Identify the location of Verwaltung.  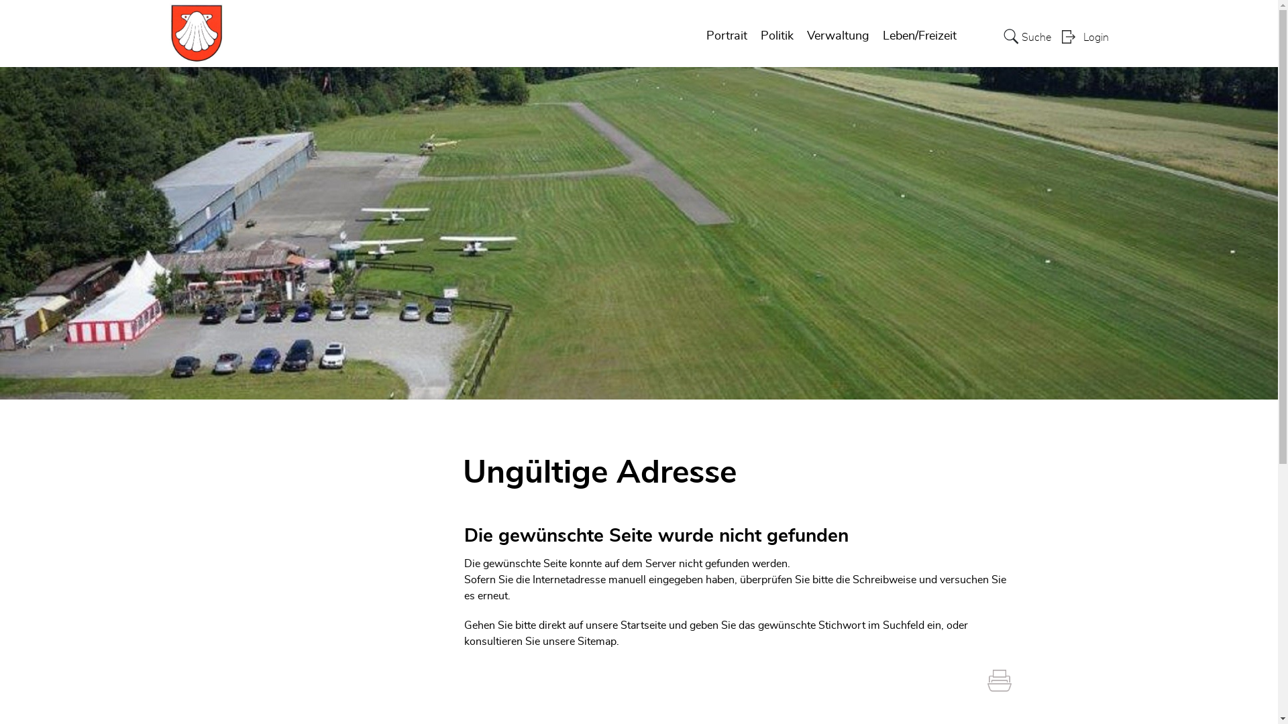
(837, 36).